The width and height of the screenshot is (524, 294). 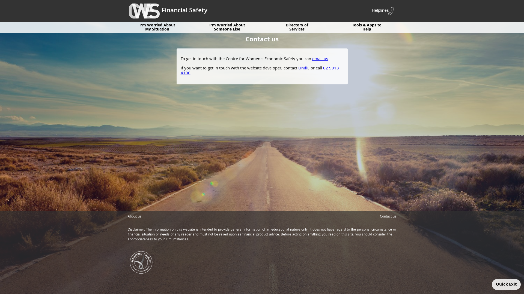 What do you see at coordinates (297, 27) in the screenshot?
I see `Directory of Services` at bounding box center [297, 27].